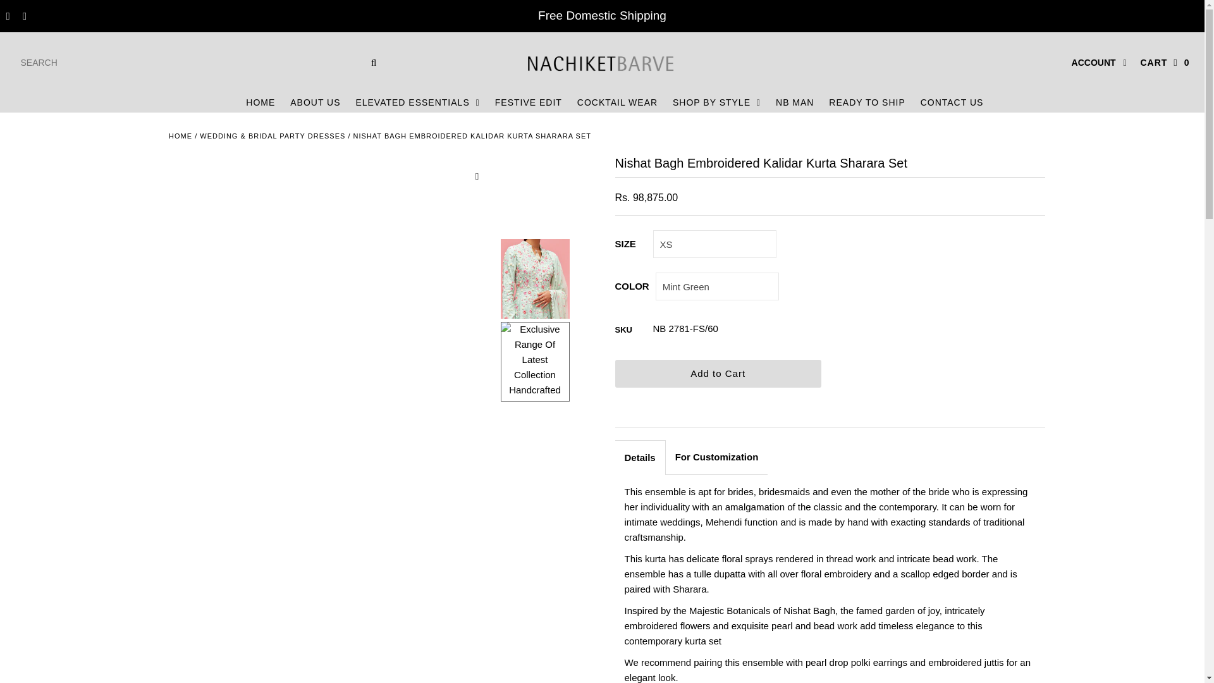  What do you see at coordinates (261, 102) in the screenshot?
I see `HOME` at bounding box center [261, 102].